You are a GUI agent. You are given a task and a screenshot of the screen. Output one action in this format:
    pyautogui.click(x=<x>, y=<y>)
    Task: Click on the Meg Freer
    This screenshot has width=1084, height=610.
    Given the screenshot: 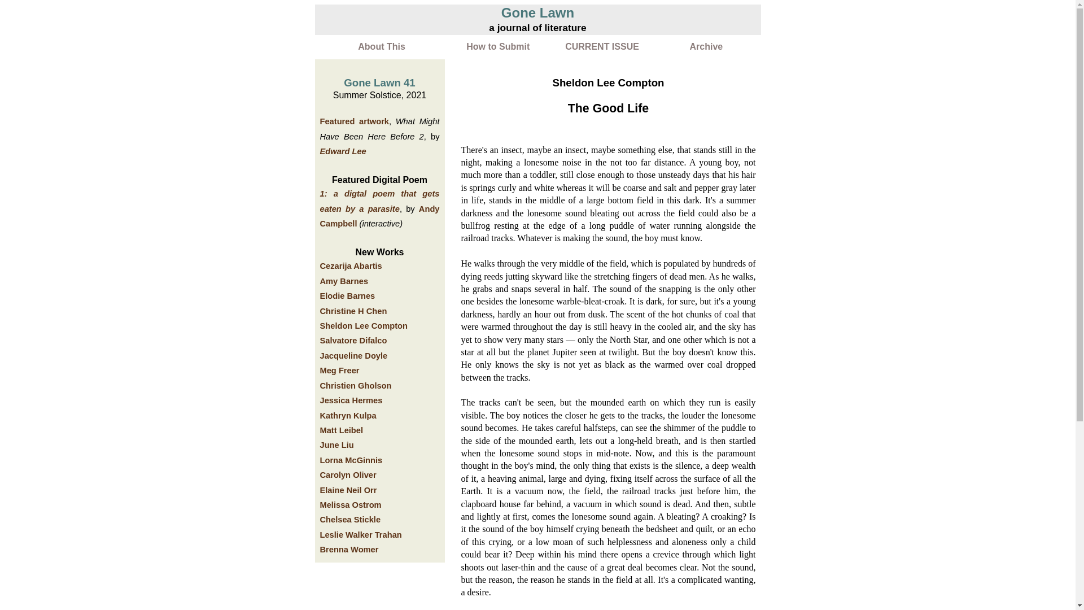 What is the action you would take?
    pyautogui.click(x=339, y=371)
    